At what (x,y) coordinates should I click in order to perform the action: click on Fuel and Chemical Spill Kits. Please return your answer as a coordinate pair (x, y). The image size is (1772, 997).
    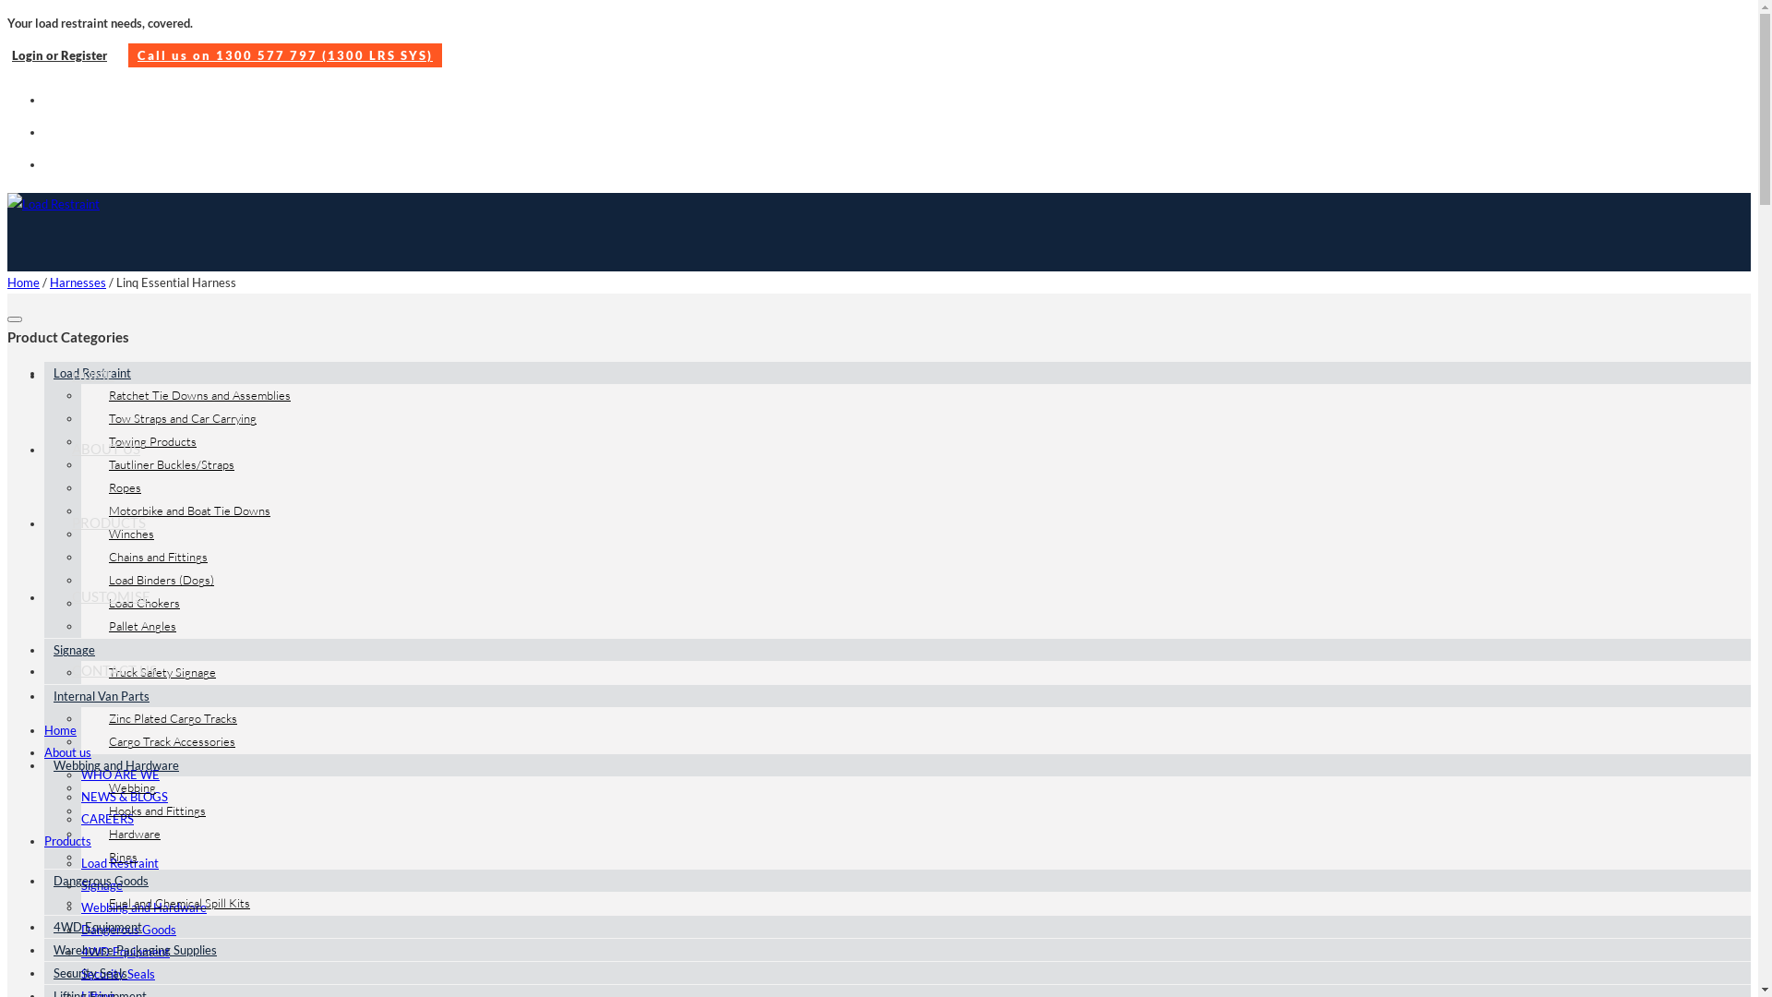
    Looking at the image, I should click on (175, 903).